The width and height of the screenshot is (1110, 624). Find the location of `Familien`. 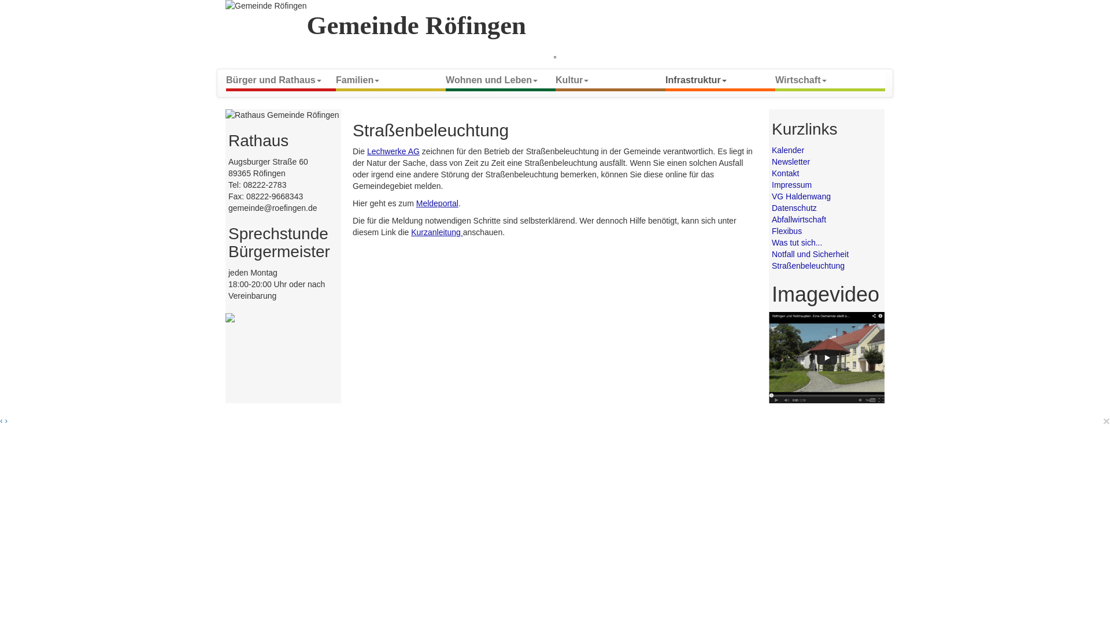

Familien is located at coordinates (391, 79).